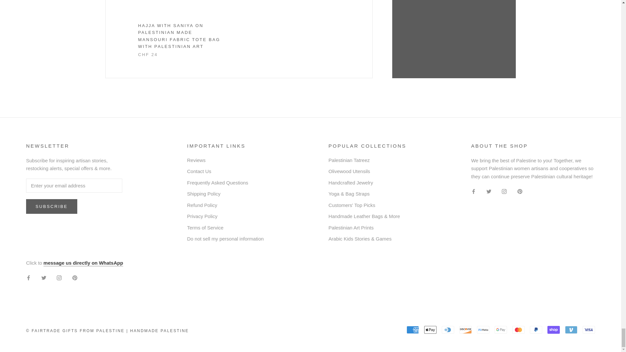 Image resolution: width=626 pixels, height=352 pixels. I want to click on Apple Pay, so click(430, 330).